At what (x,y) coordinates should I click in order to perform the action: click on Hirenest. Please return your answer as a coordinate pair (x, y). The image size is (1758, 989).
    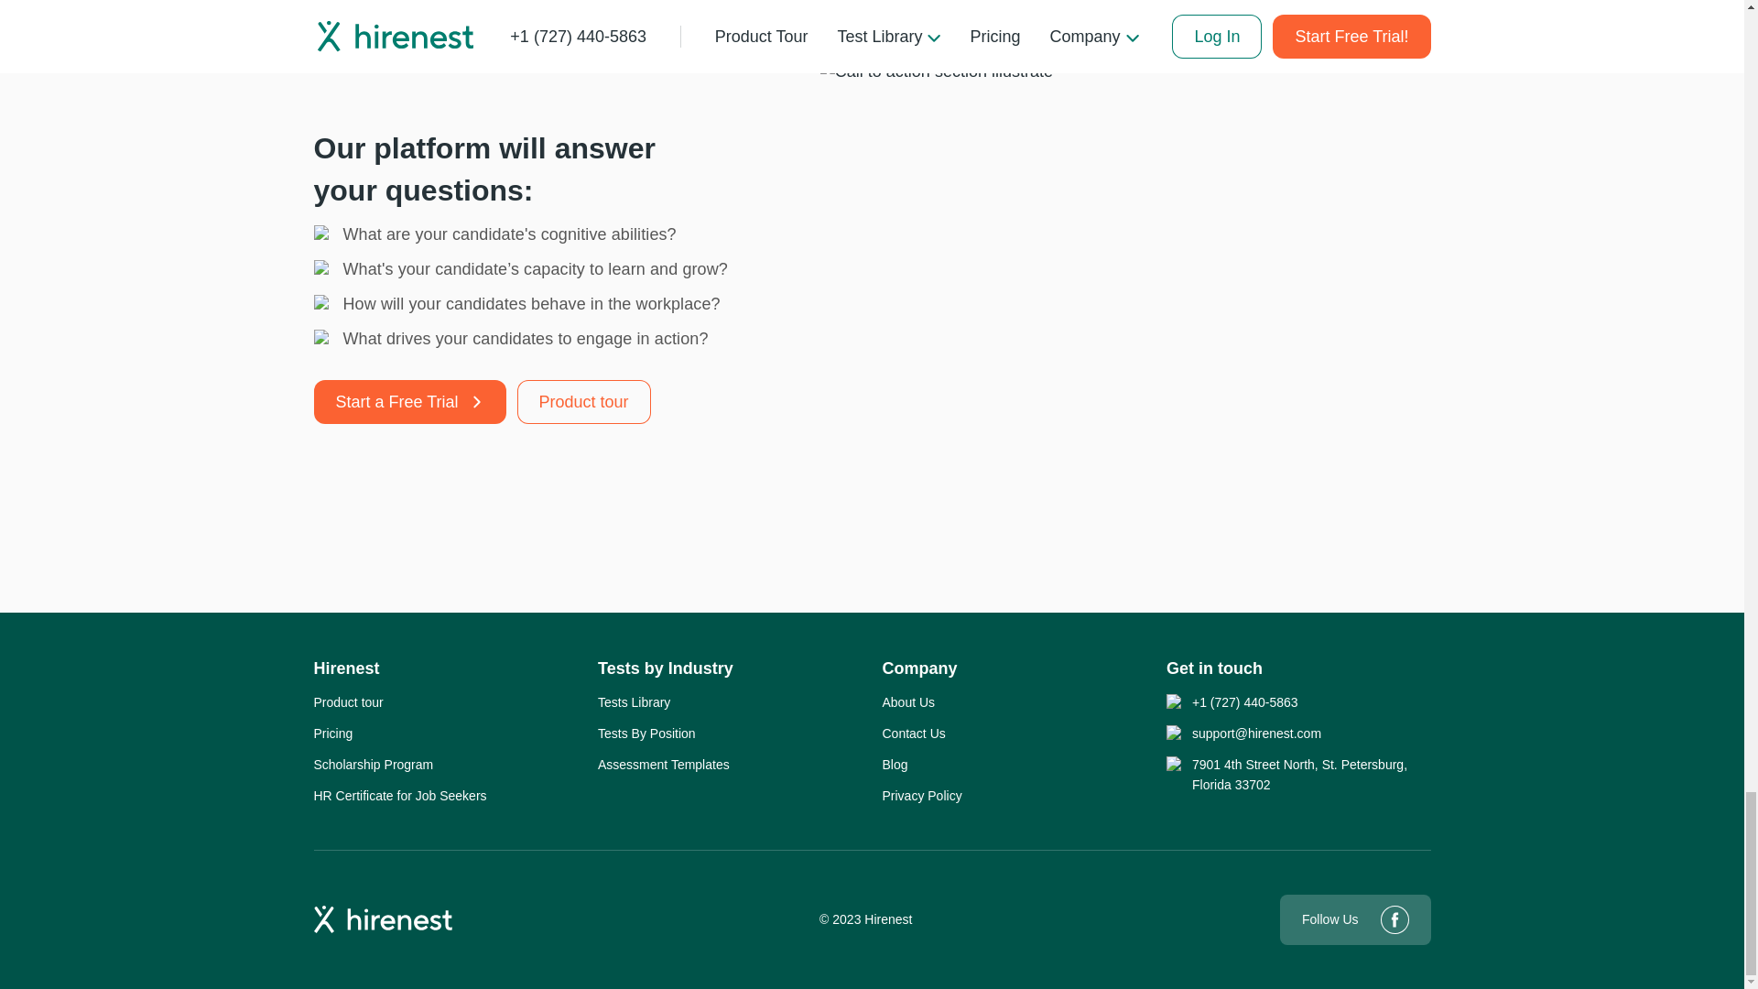
    Looking at the image, I should click on (346, 668).